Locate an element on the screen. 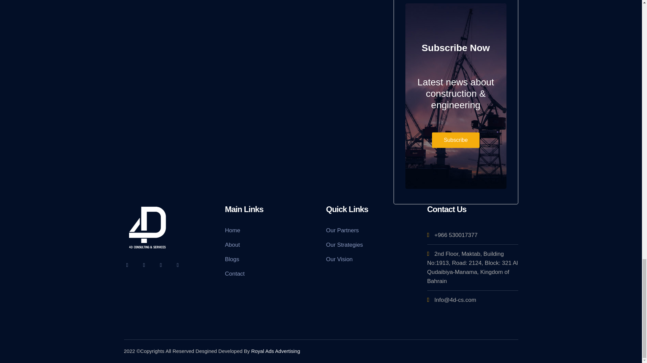 This screenshot has height=363, width=647. twitter is located at coordinates (127, 265).